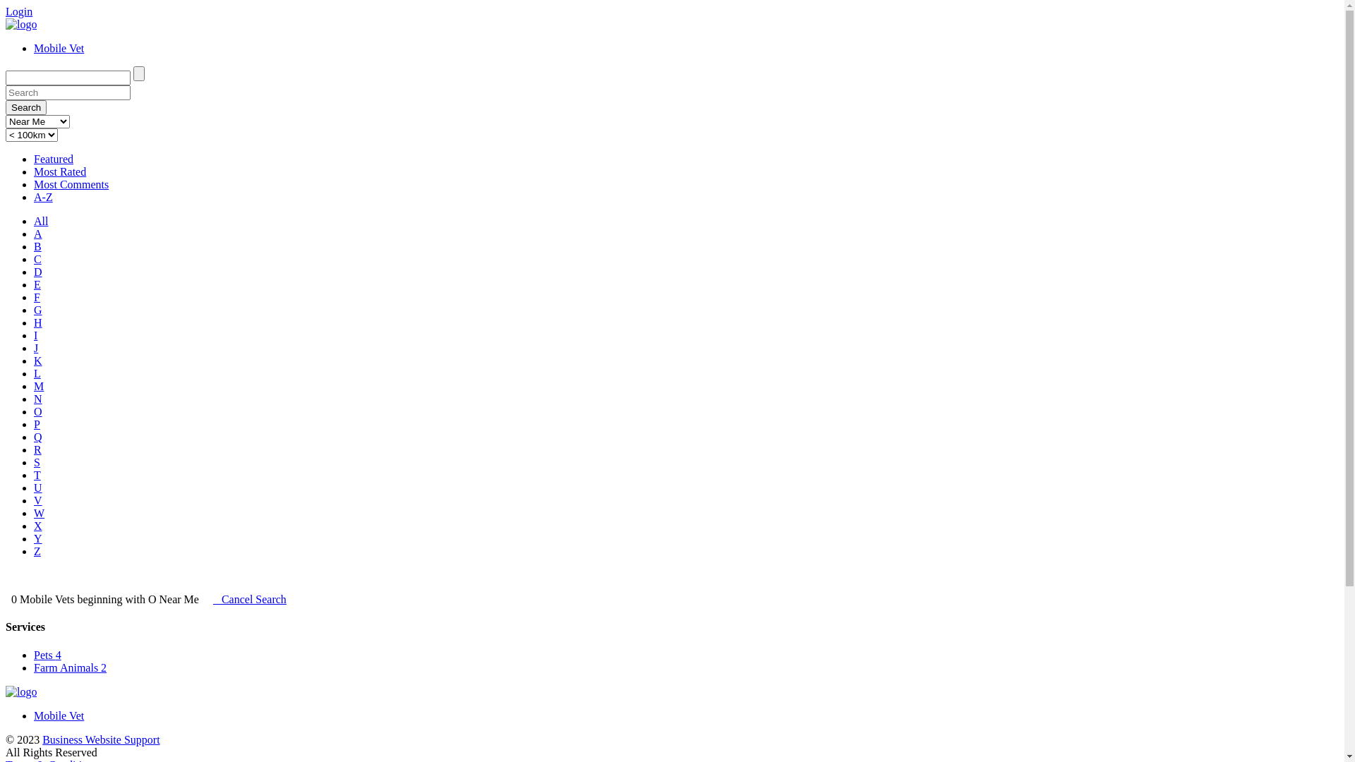 The width and height of the screenshot is (1355, 762). What do you see at coordinates (37, 298) in the screenshot?
I see `F` at bounding box center [37, 298].